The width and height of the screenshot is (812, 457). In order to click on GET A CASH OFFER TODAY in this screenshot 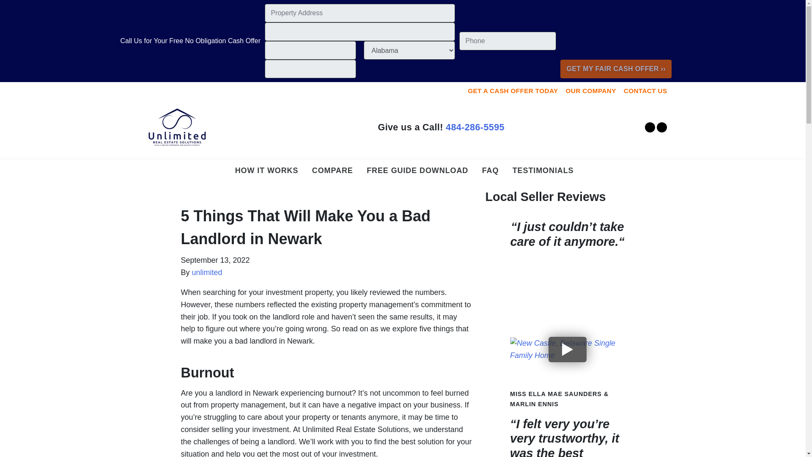, I will do `click(513, 91)`.